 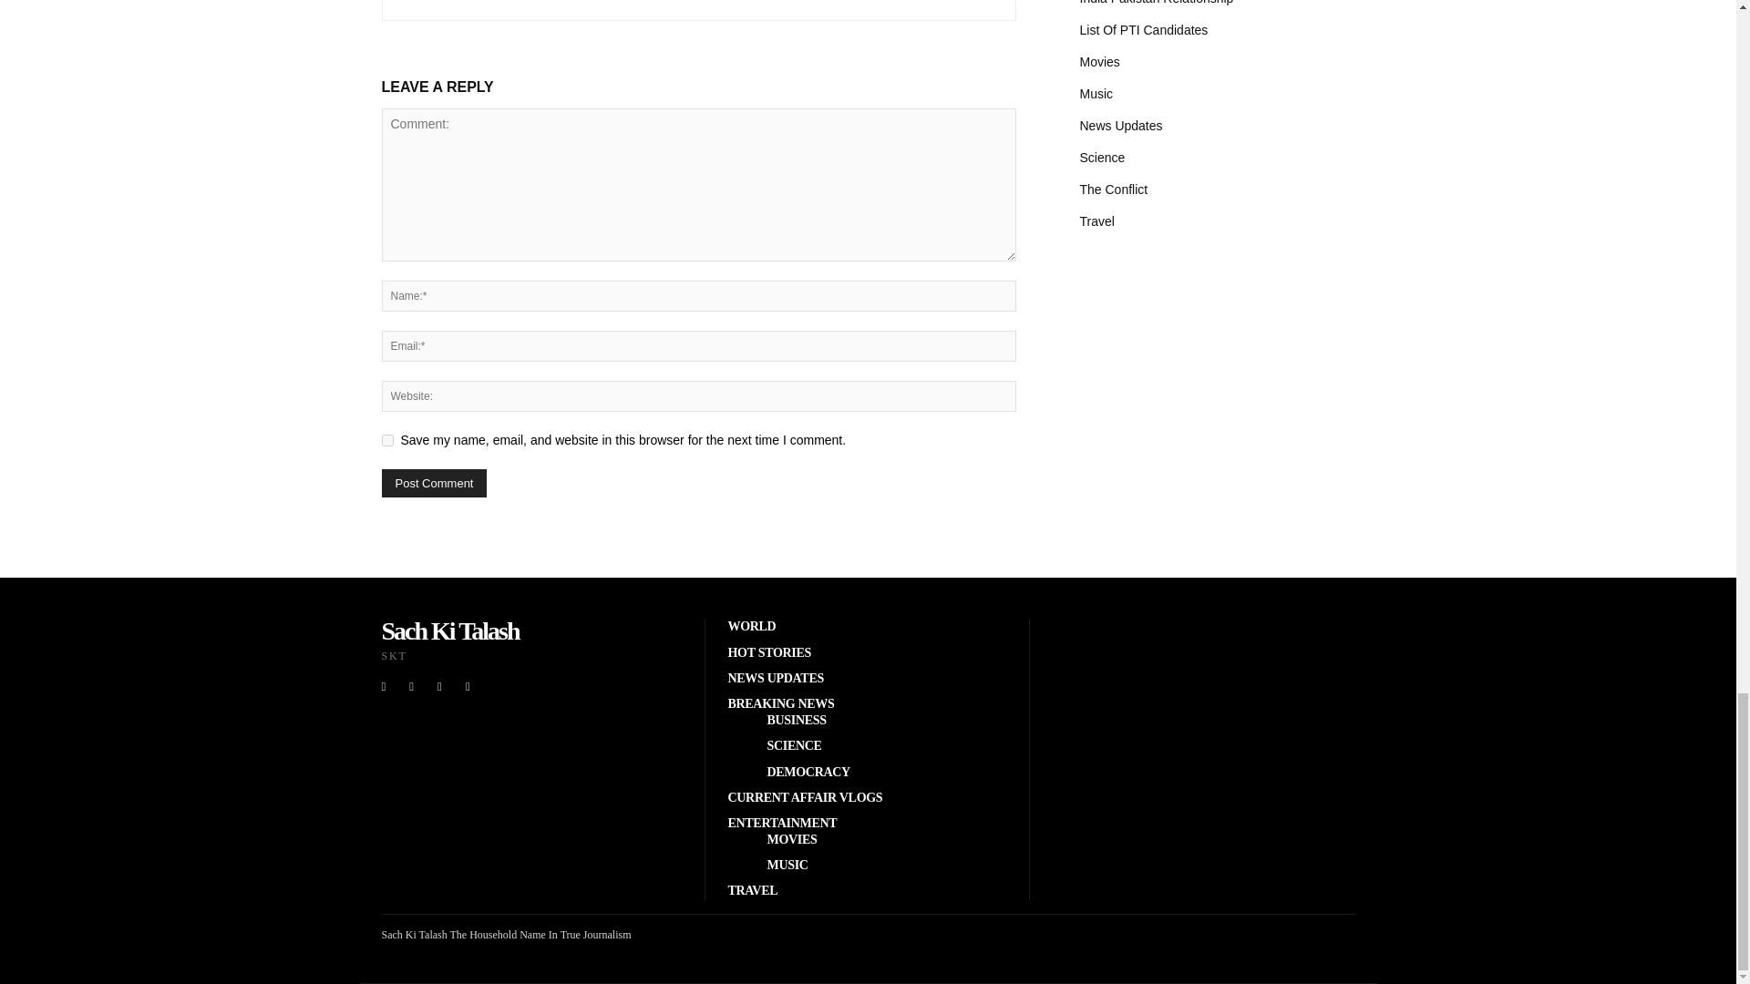 I want to click on yes, so click(x=386, y=441).